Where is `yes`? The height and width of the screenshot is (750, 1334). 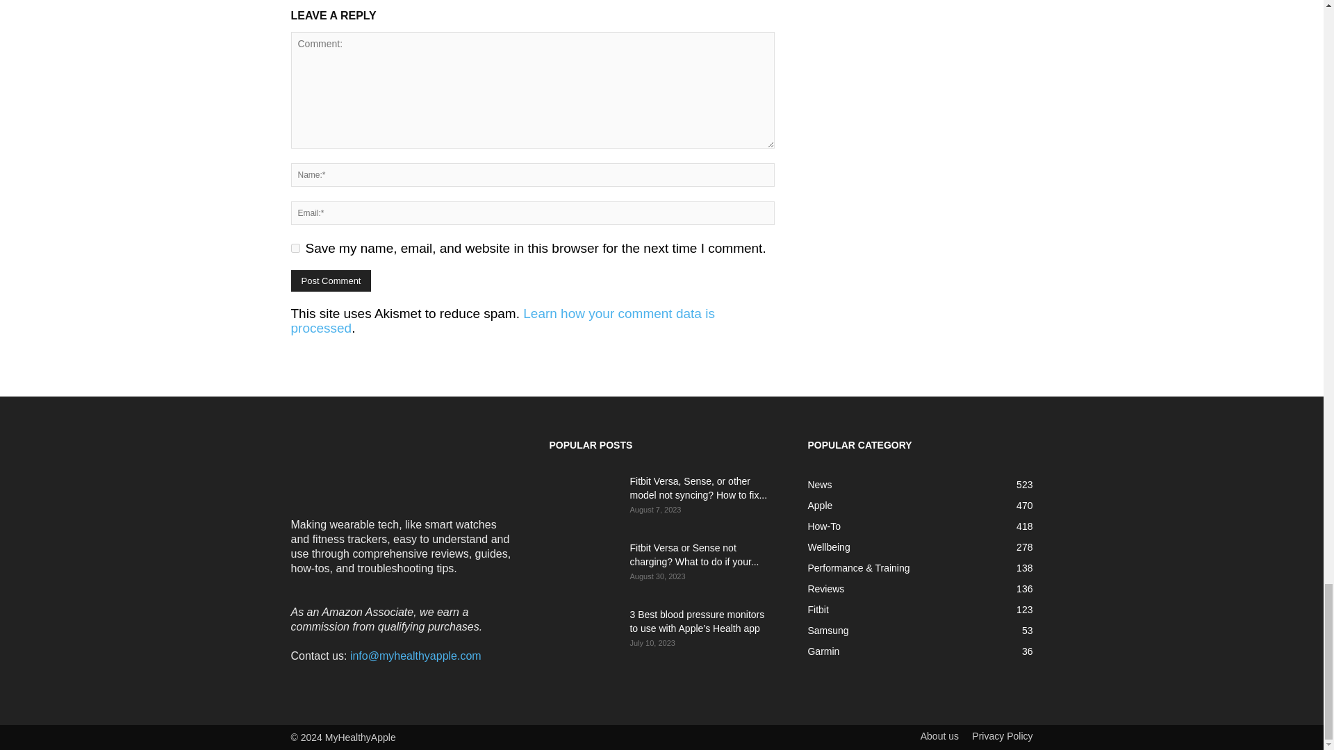 yes is located at coordinates (295, 248).